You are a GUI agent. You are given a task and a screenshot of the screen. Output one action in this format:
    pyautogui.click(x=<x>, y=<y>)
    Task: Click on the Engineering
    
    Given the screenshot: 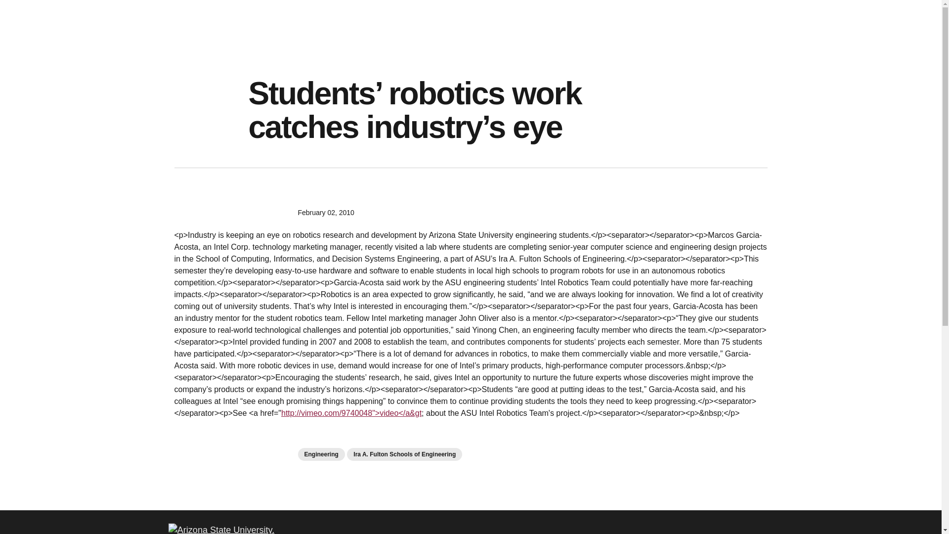 What is the action you would take?
    pyautogui.click(x=321, y=454)
    